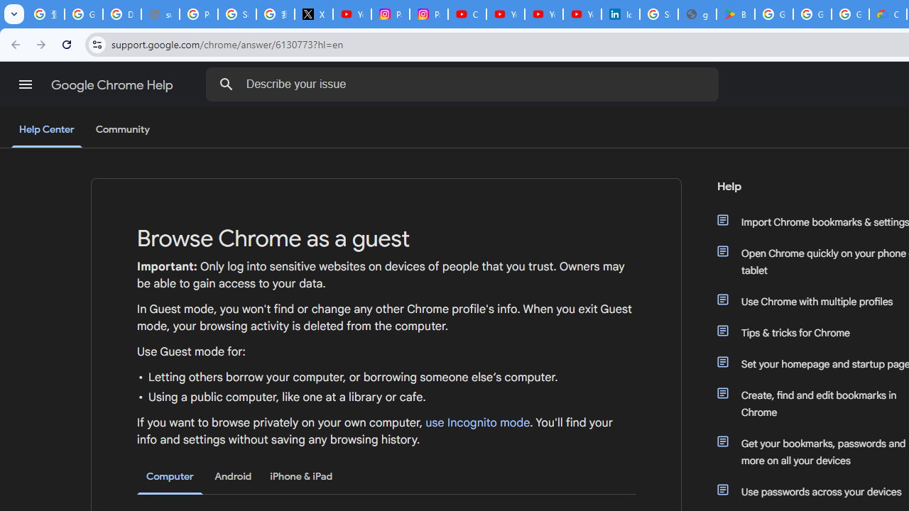 The width and height of the screenshot is (909, 511). What do you see at coordinates (199, 14) in the screenshot?
I see `Privacy Help Center - Policies Help` at bounding box center [199, 14].